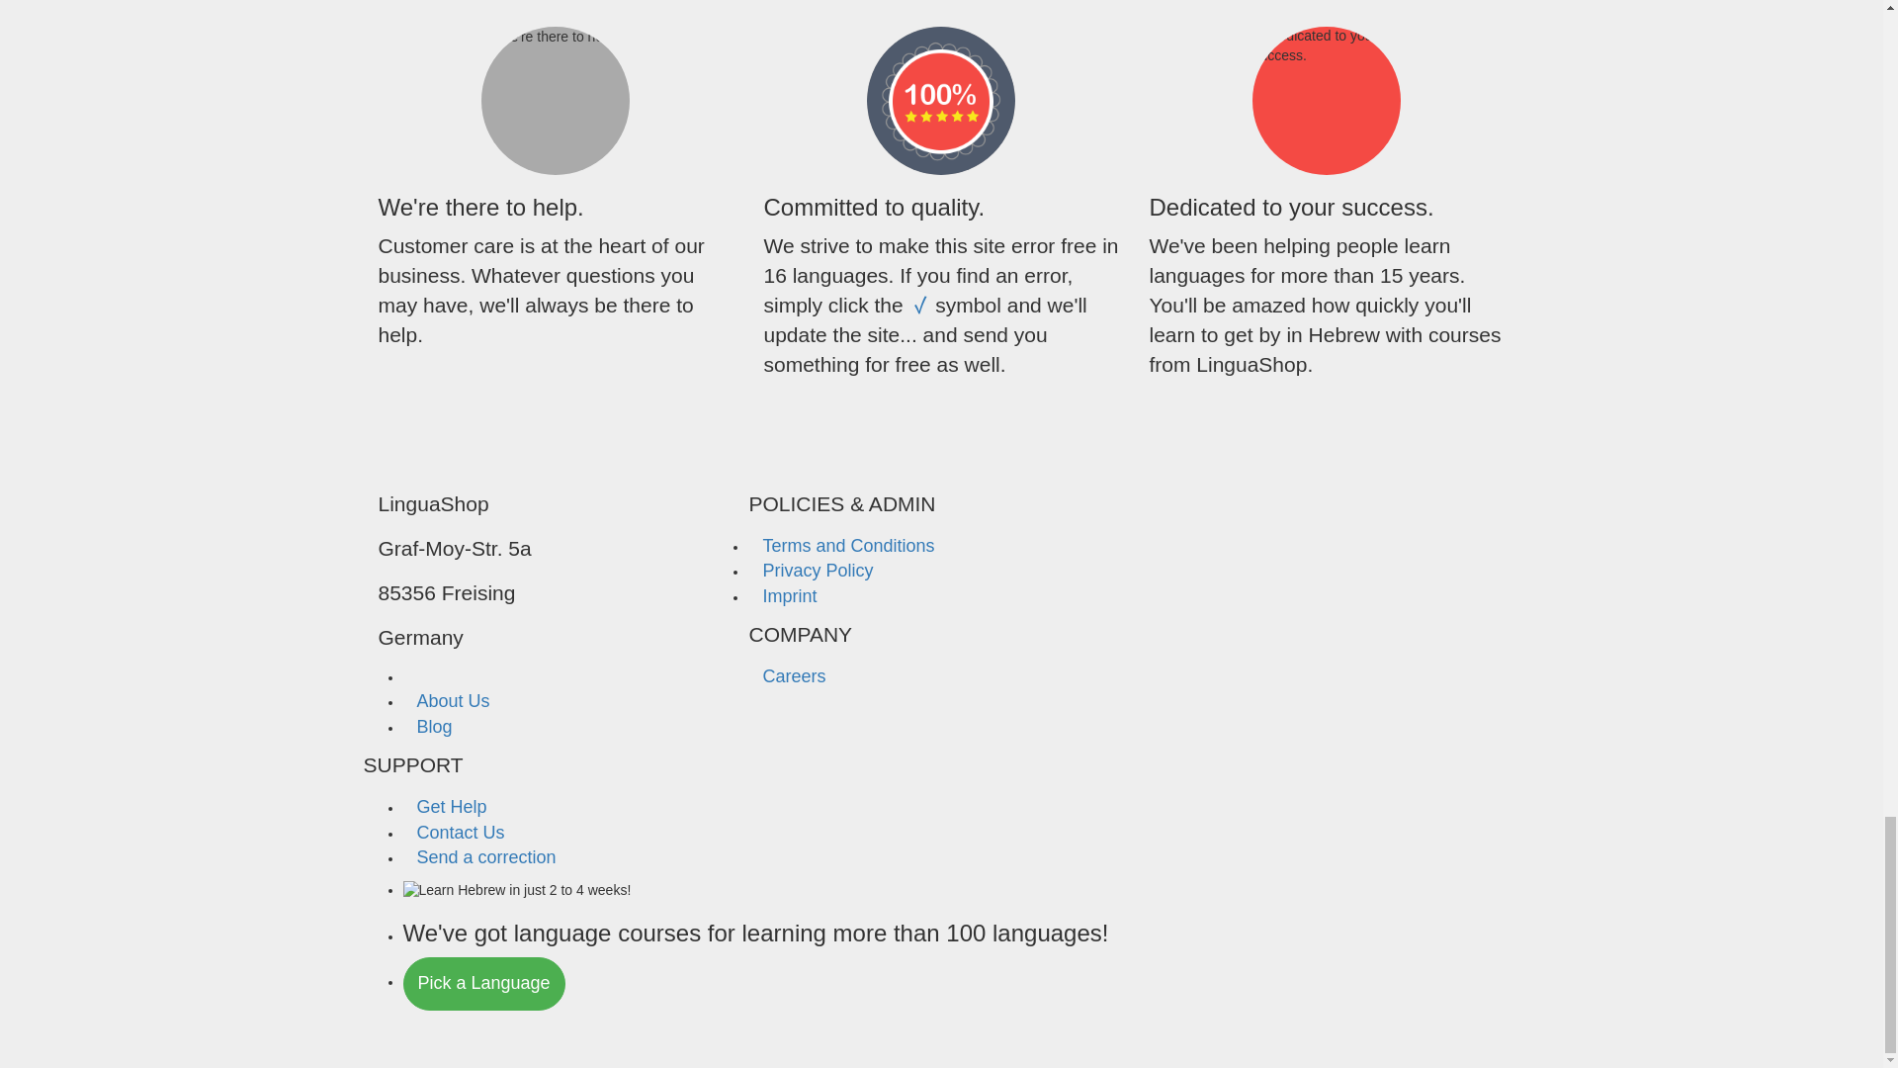  What do you see at coordinates (486, 857) in the screenshot?
I see `Send a correction` at bounding box center [486, 857].